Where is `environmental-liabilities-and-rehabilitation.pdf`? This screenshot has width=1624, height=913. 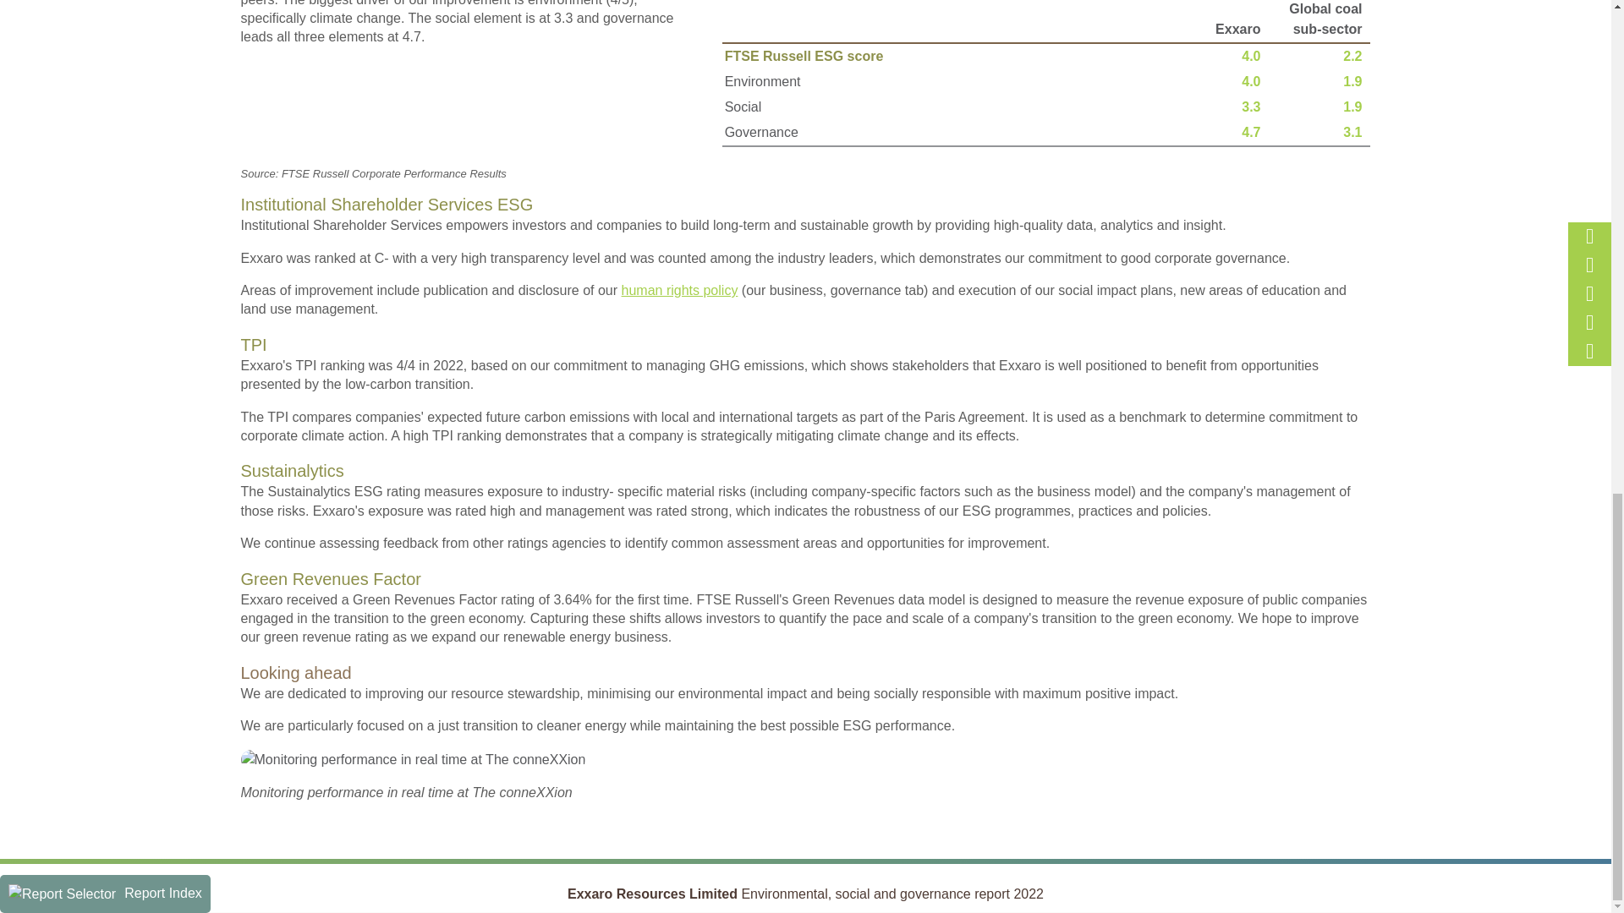
environmental-liabilities-and-rehabilitation.pdf is located at coordinates (245, 374).